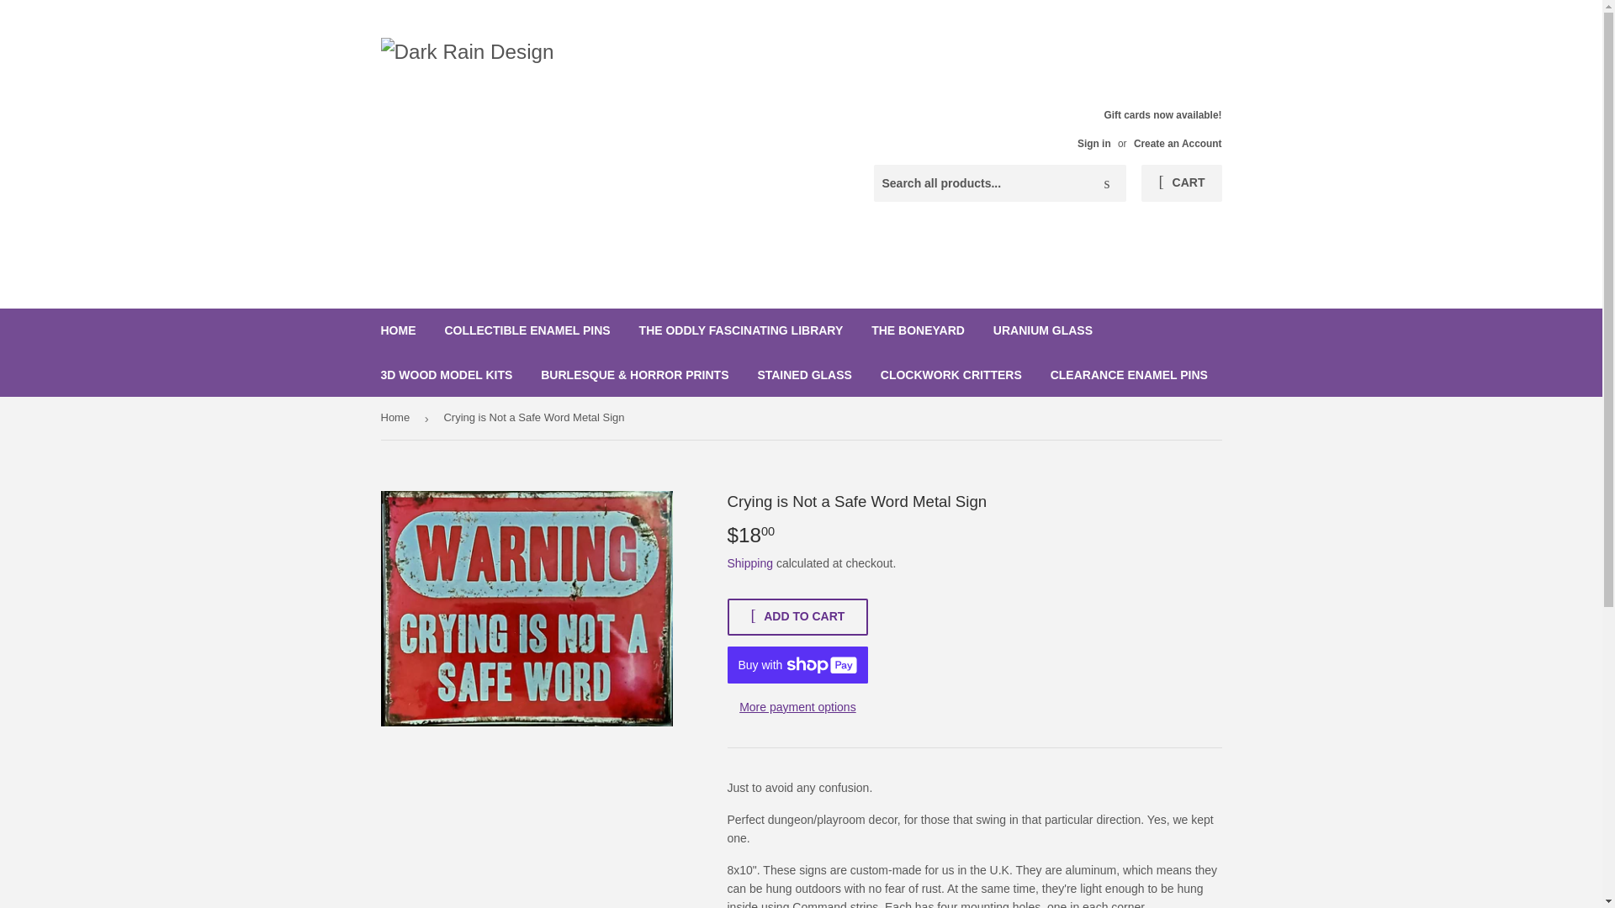 This screenshot has height=908, width=1615. What do you see at coordinates (447, 375) in the screenshot?
I see `3D WOOD MODEL KITS` at bounding box center [447, 375].